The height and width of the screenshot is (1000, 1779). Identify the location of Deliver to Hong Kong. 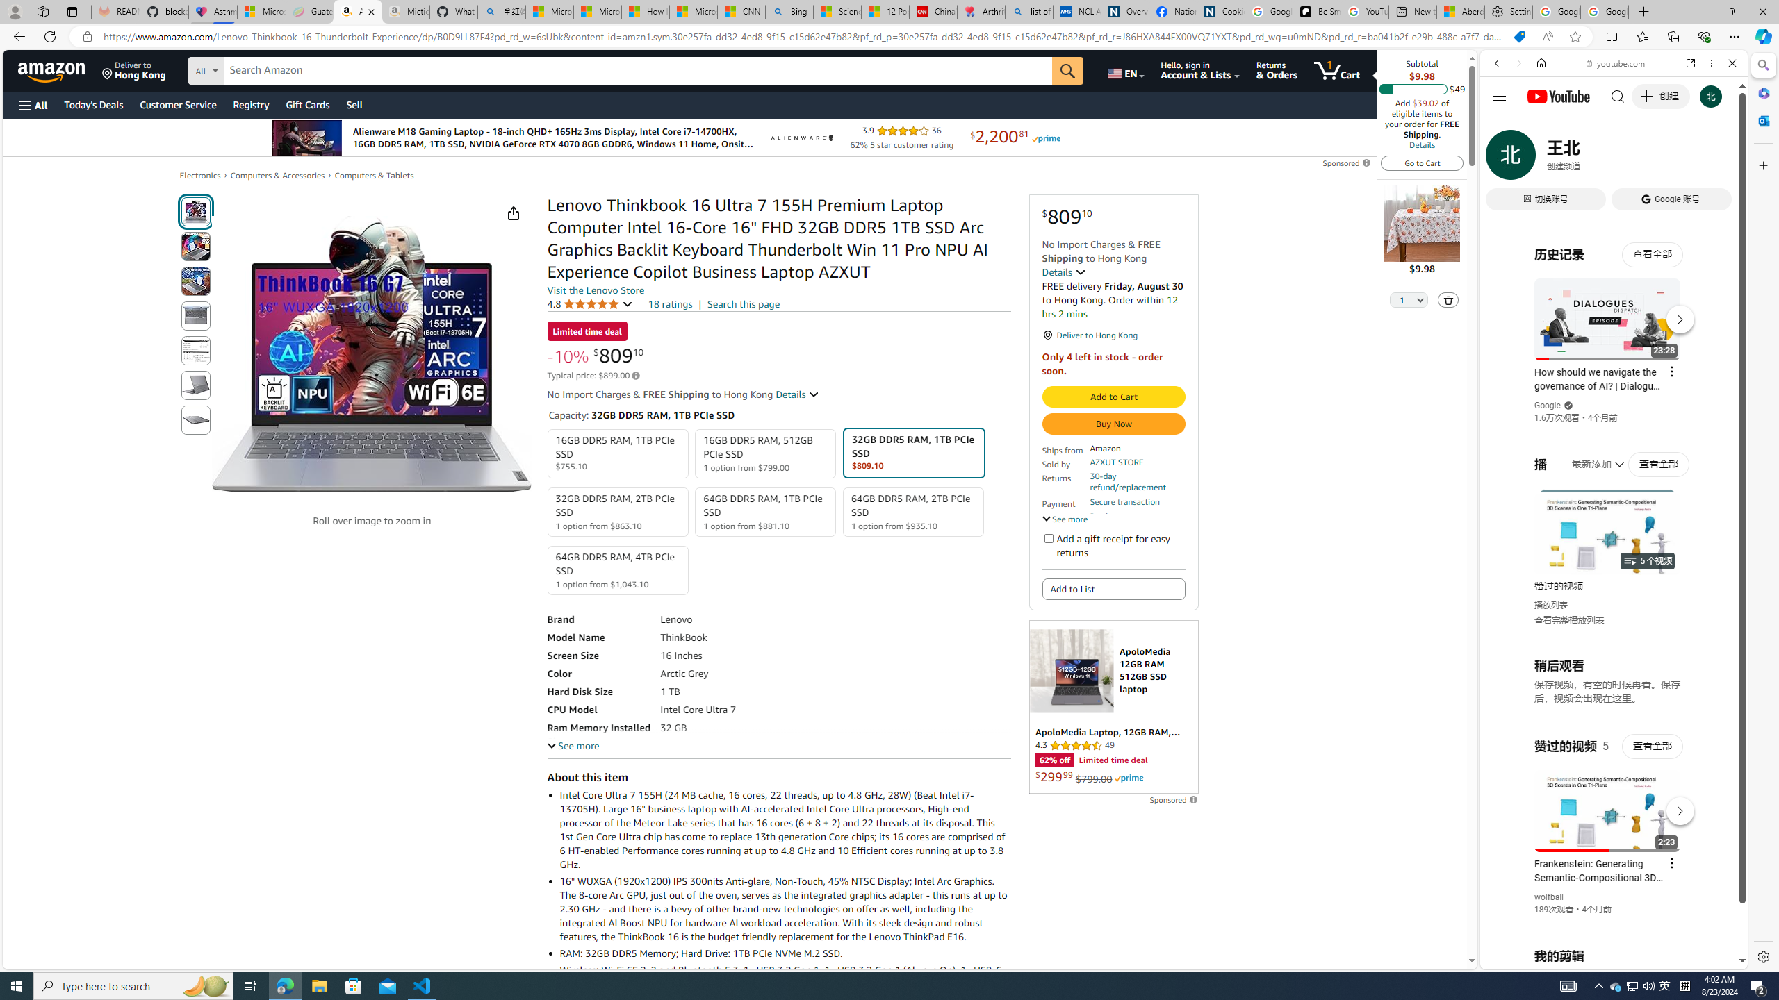
(134, 70).